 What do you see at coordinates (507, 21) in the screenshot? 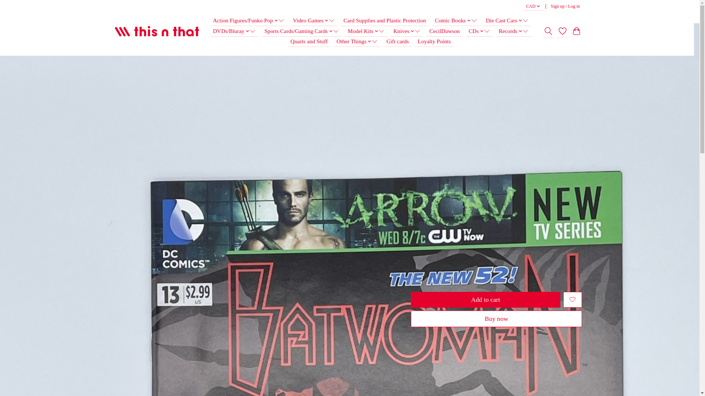
I see `Die Cast Cars` at bounding box center [507, 21].